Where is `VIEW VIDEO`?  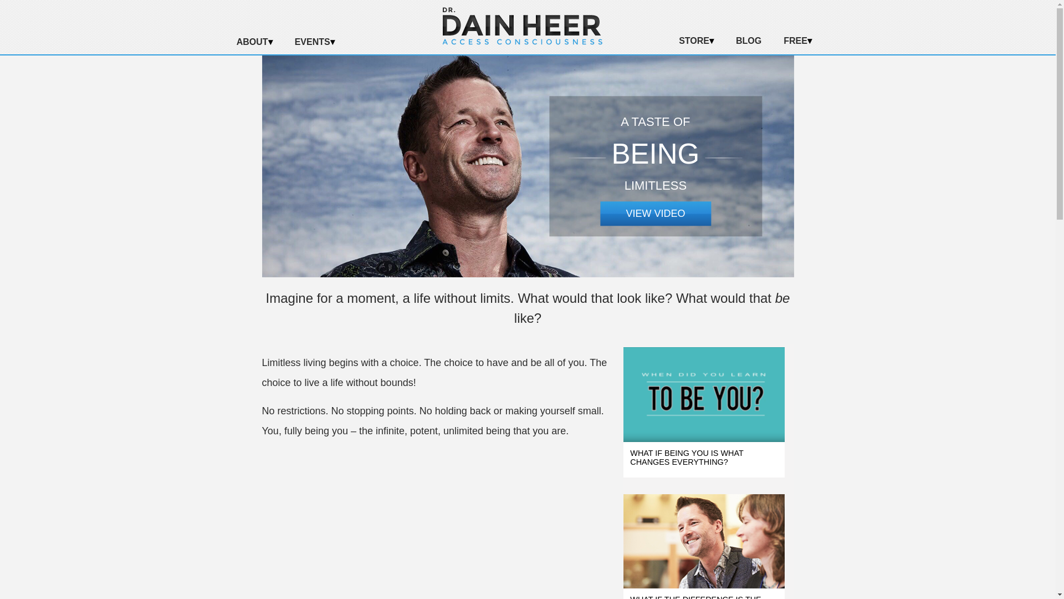
VIEW VIDEO is located at coordinates (655, 213).